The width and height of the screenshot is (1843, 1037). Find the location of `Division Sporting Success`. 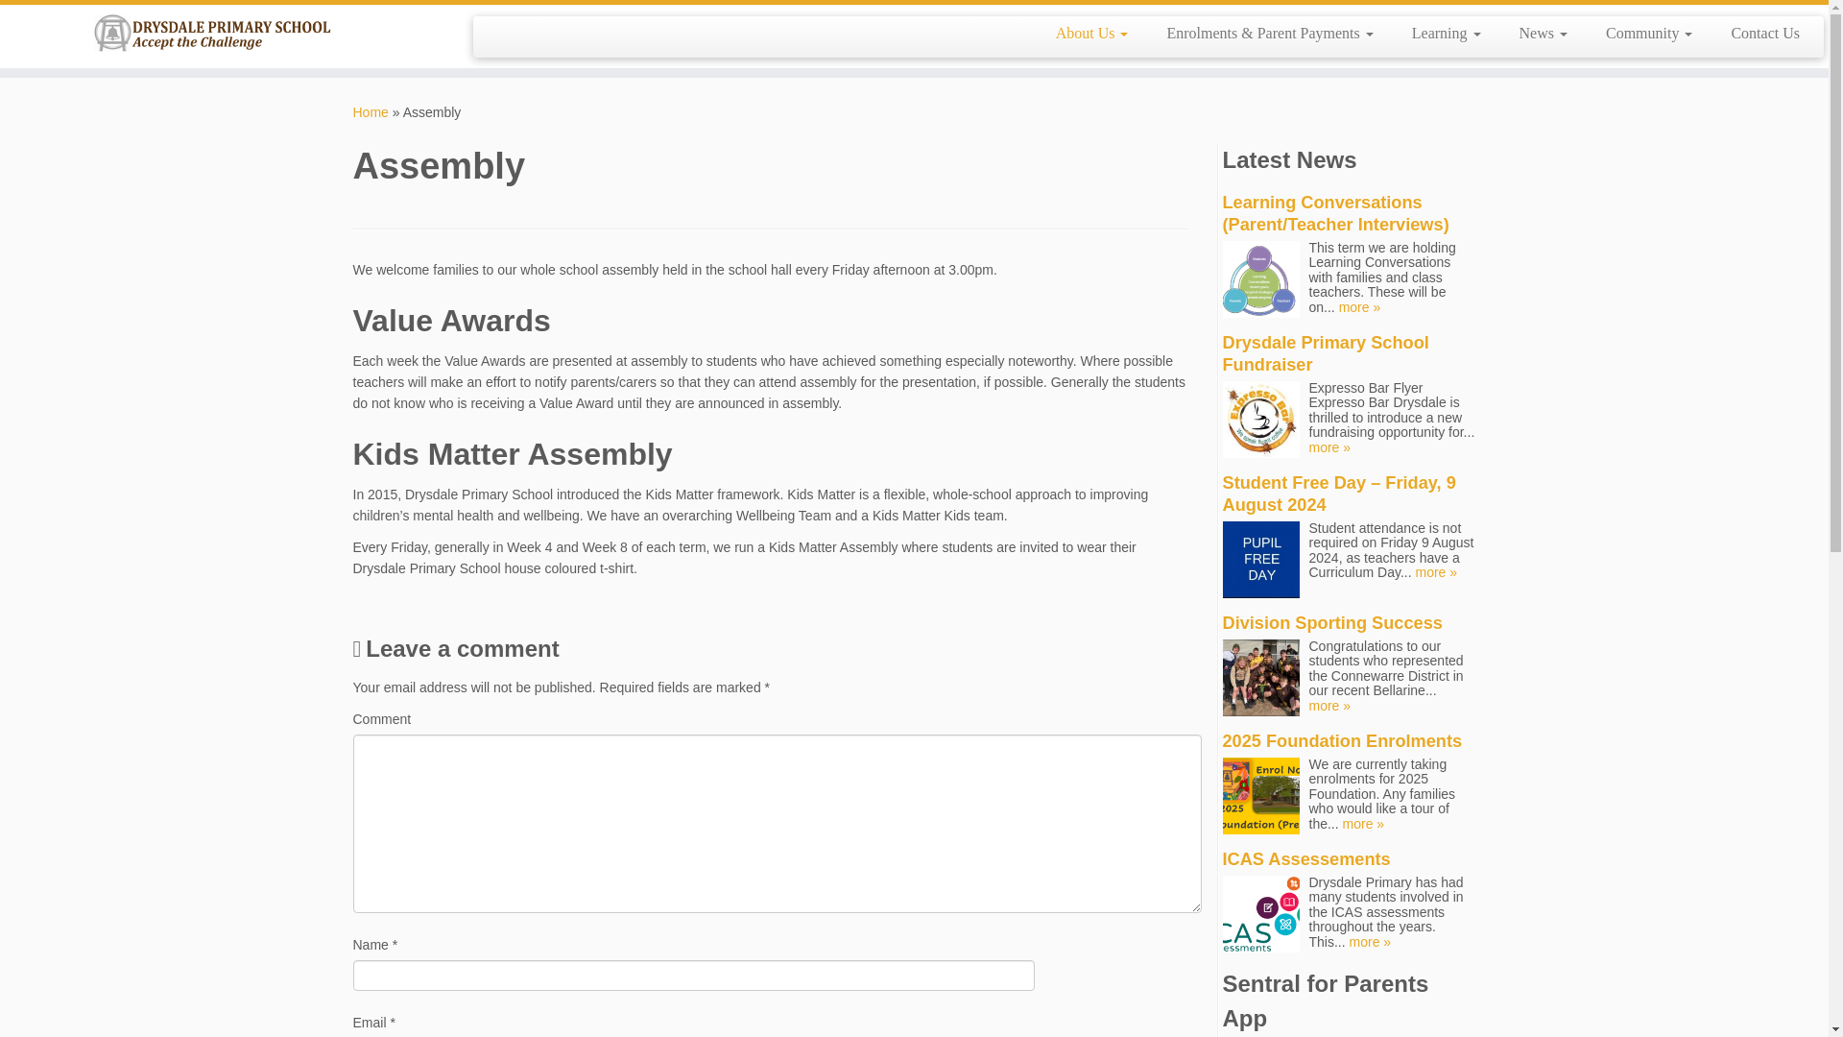

Division Sporting Success is located at coordinates (1332, 622).